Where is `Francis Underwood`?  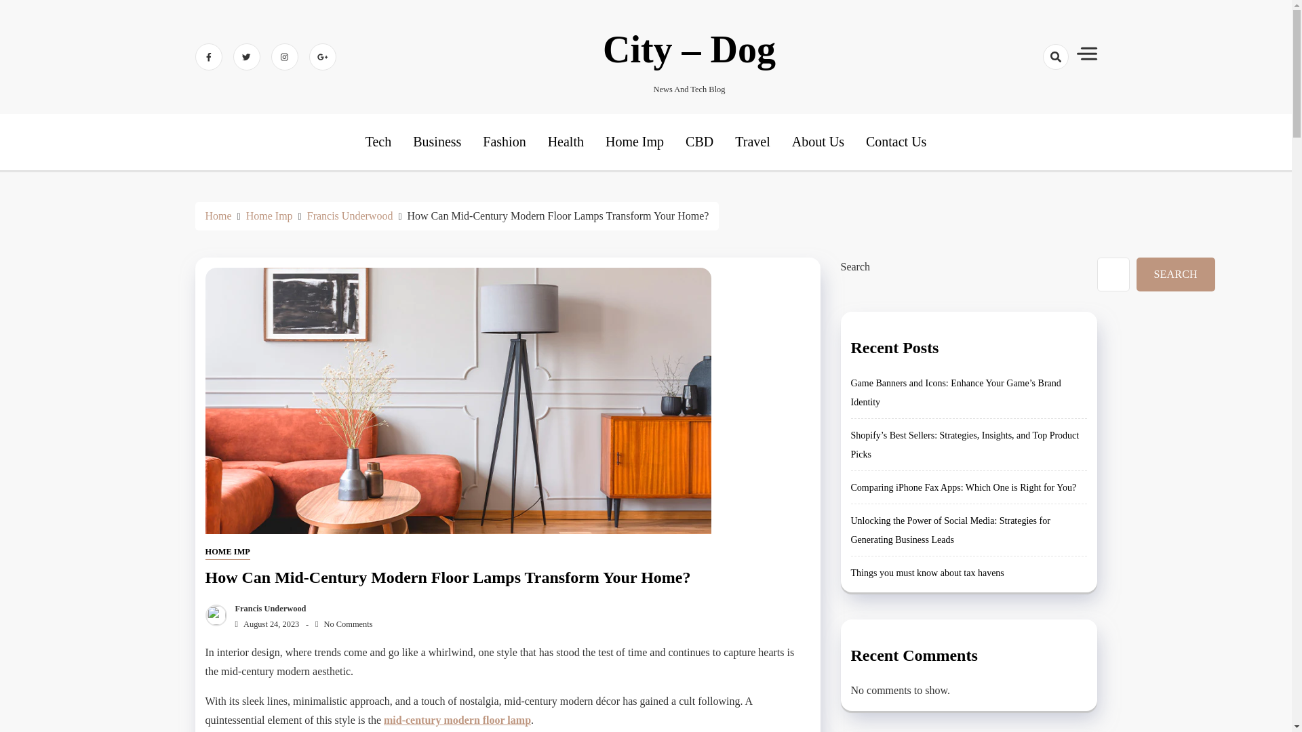 Francis Underwood is located at coordinates (350, 216).